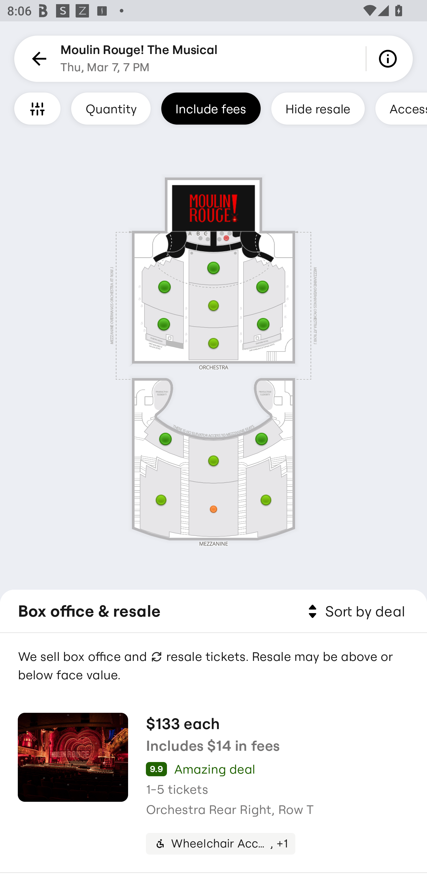 The height and width of the screenshot is (878, 427). I want to click on Filters and Accessible Seating, so click(37, 108).